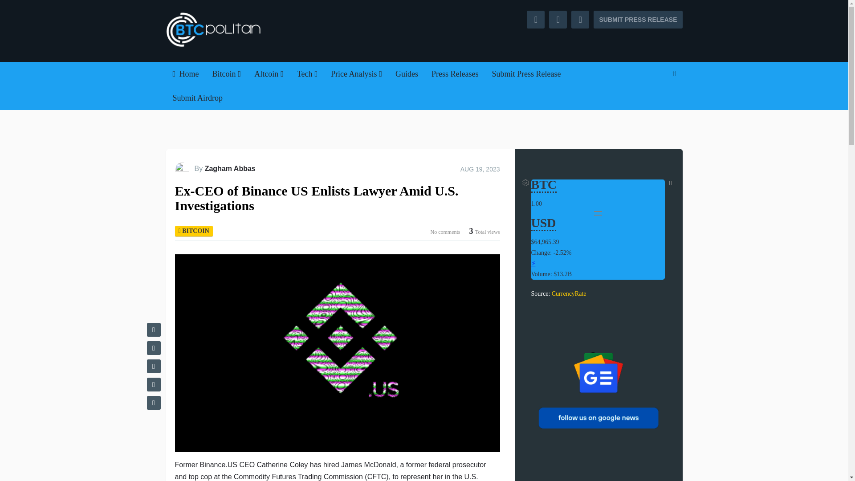  What do you see at coordinates (484, 231) in the screenshot?
I see `Views` at bounding box center [484, 231].